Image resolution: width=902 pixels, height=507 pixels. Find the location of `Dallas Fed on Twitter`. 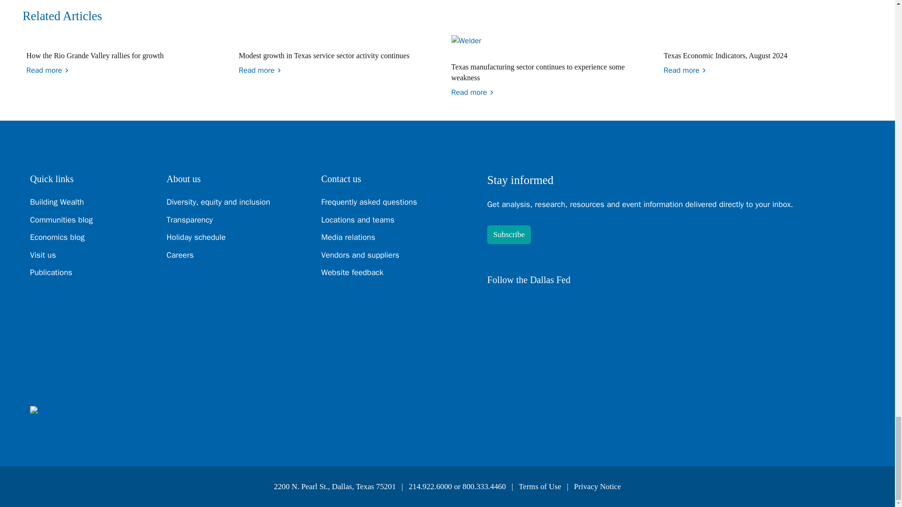

Dallas Fed on Twitter is located at coordinates (493, 304).